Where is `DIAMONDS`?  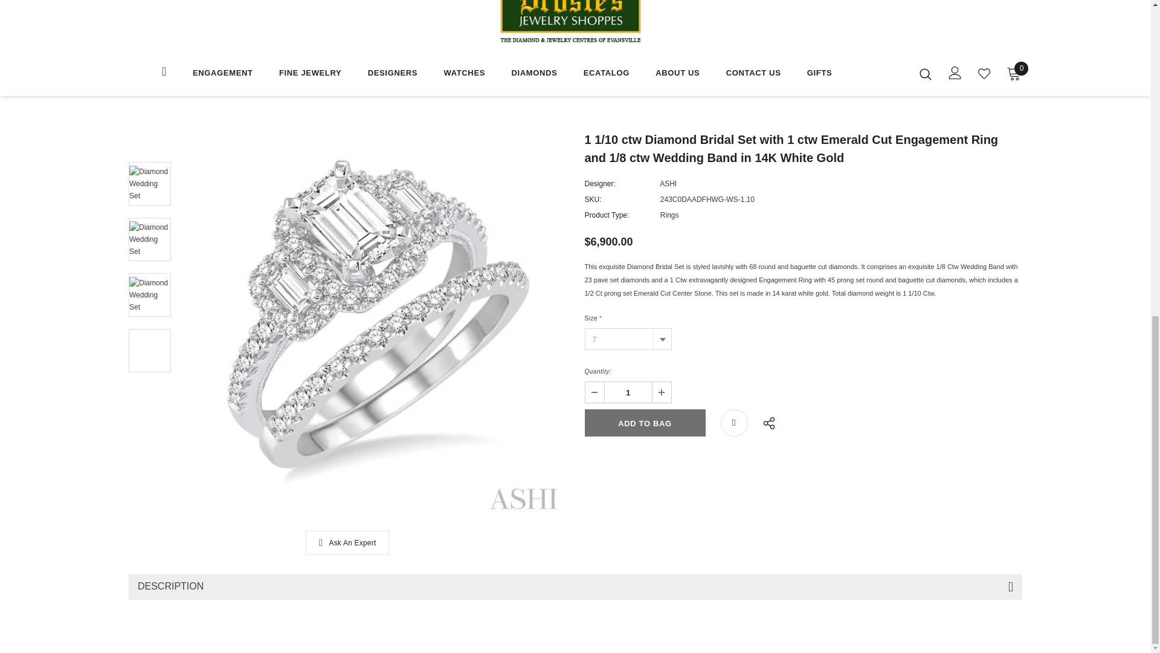
DIAMONDS is located at coordinates (534, 74).